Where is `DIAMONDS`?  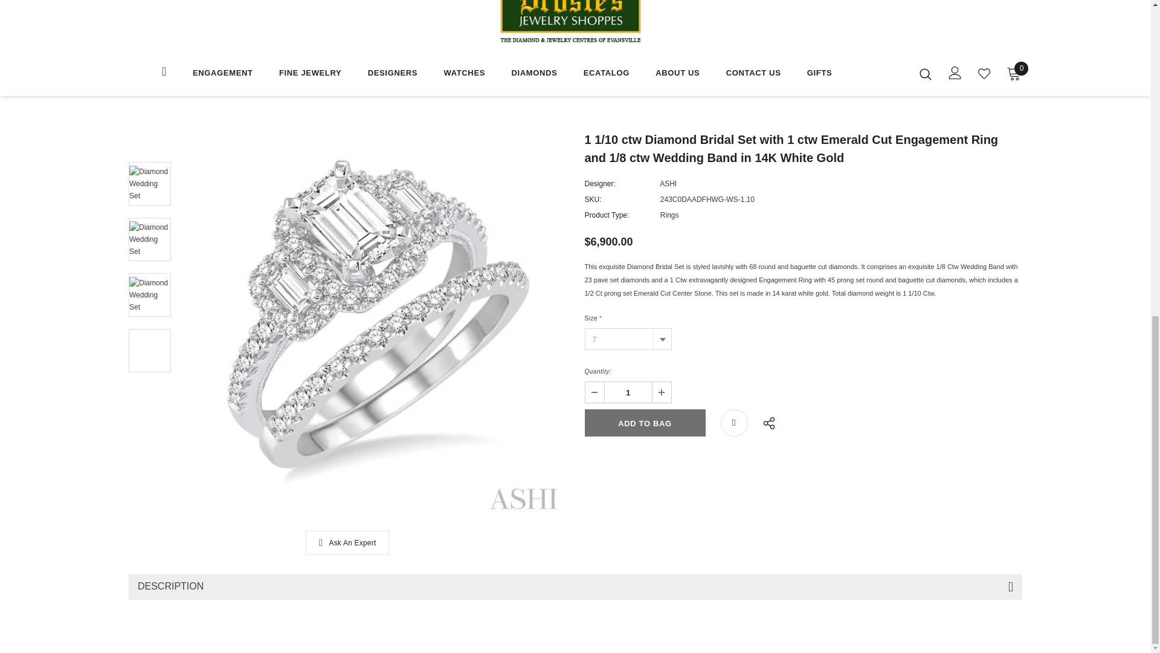
DIAMONDS is located at coordinates (534, 74).